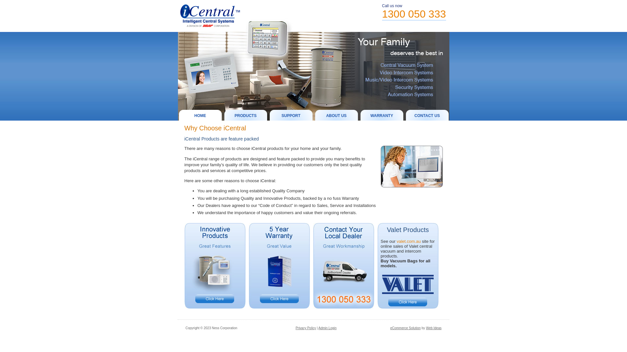  Describe the element at coordinates (246, 115) in the screenshot. I see `PRODUCTS` at that location.